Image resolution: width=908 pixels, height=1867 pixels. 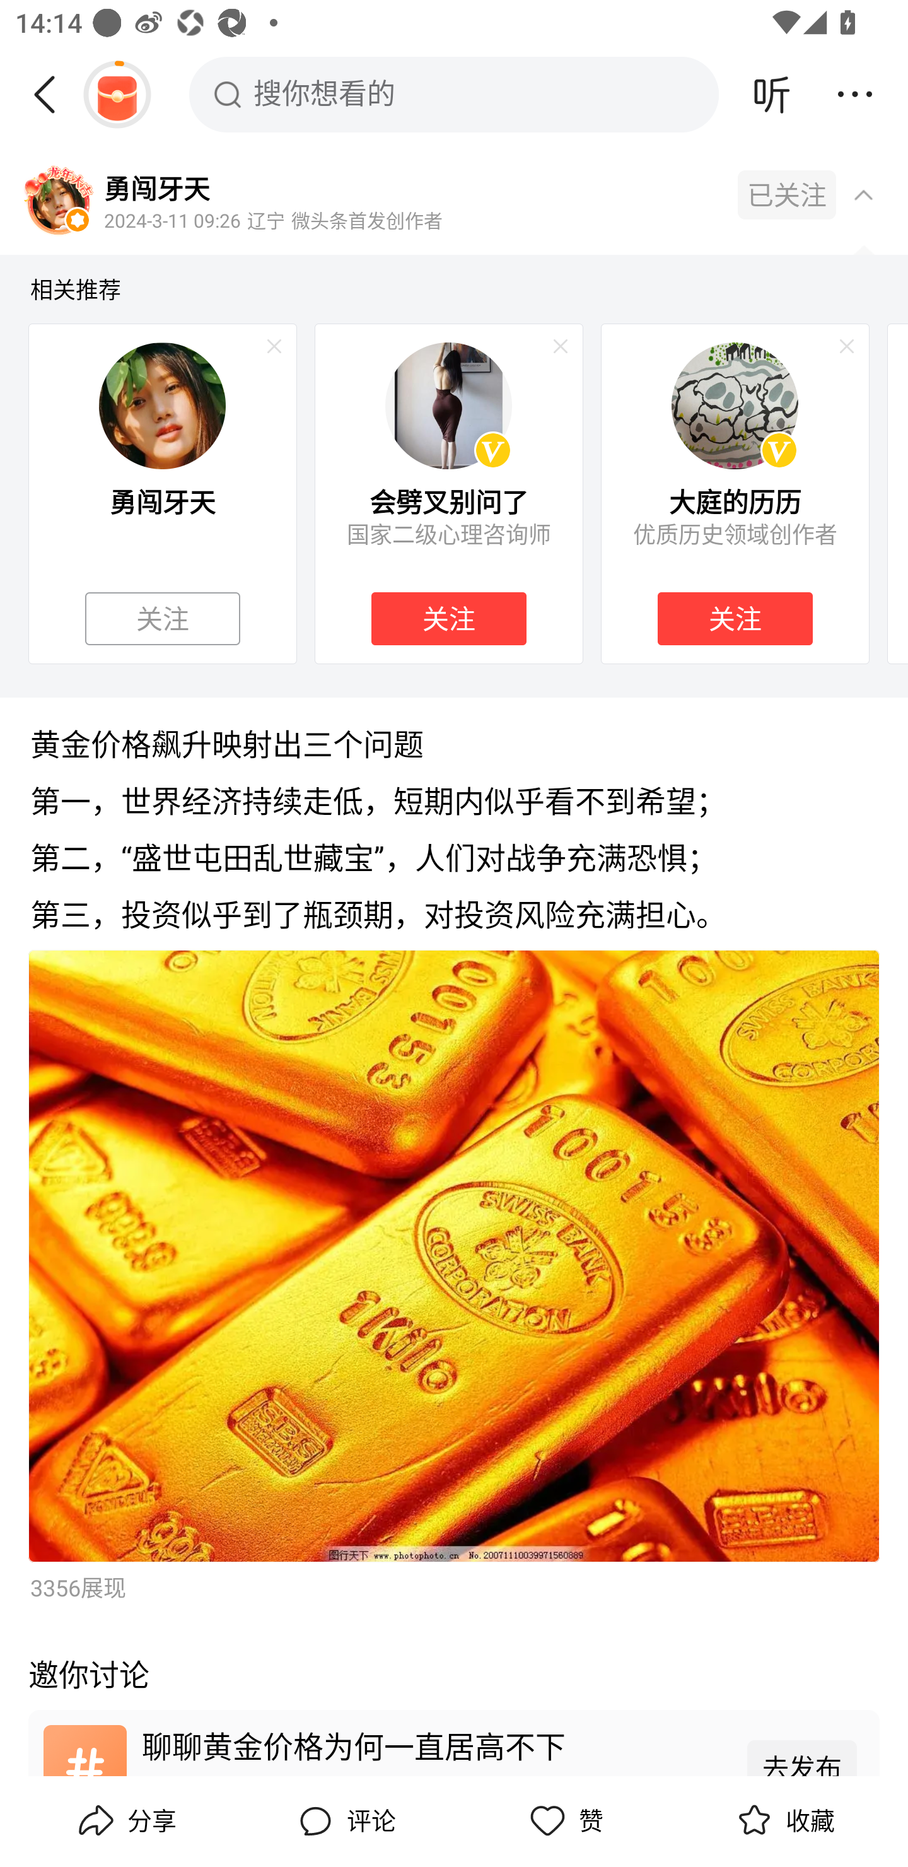 What do you see at coordinates (448, 405) in the screenshot?
I see `会劈叉别问了头像` at bounding box center [448, 405].